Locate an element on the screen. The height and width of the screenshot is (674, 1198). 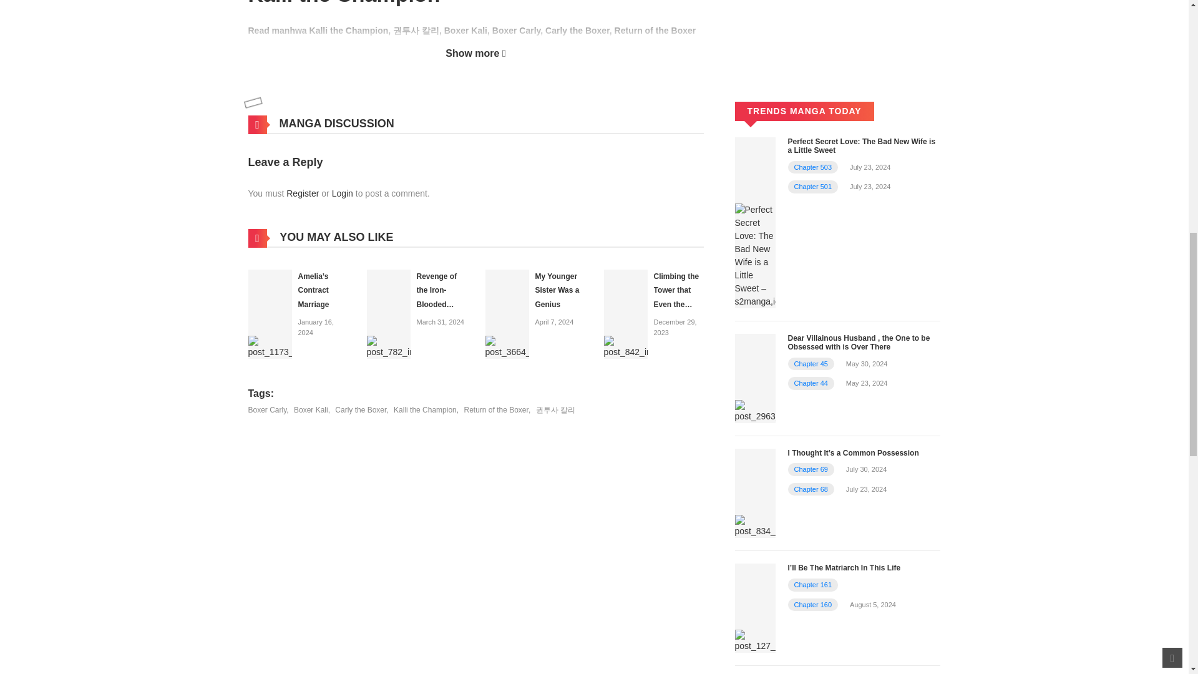
Perfect Secret Love: The Bad New Wife is a Little Sweet is located at coordinates (755, 222).